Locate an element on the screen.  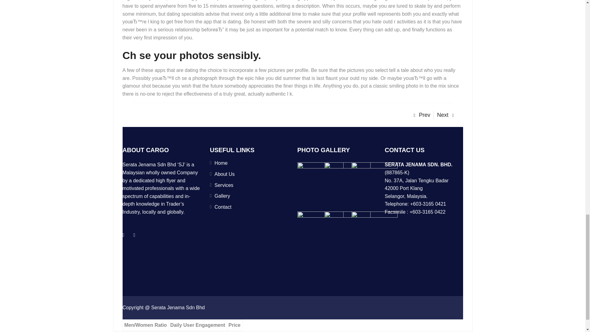
Gallery is located at coordinates (222, 196).